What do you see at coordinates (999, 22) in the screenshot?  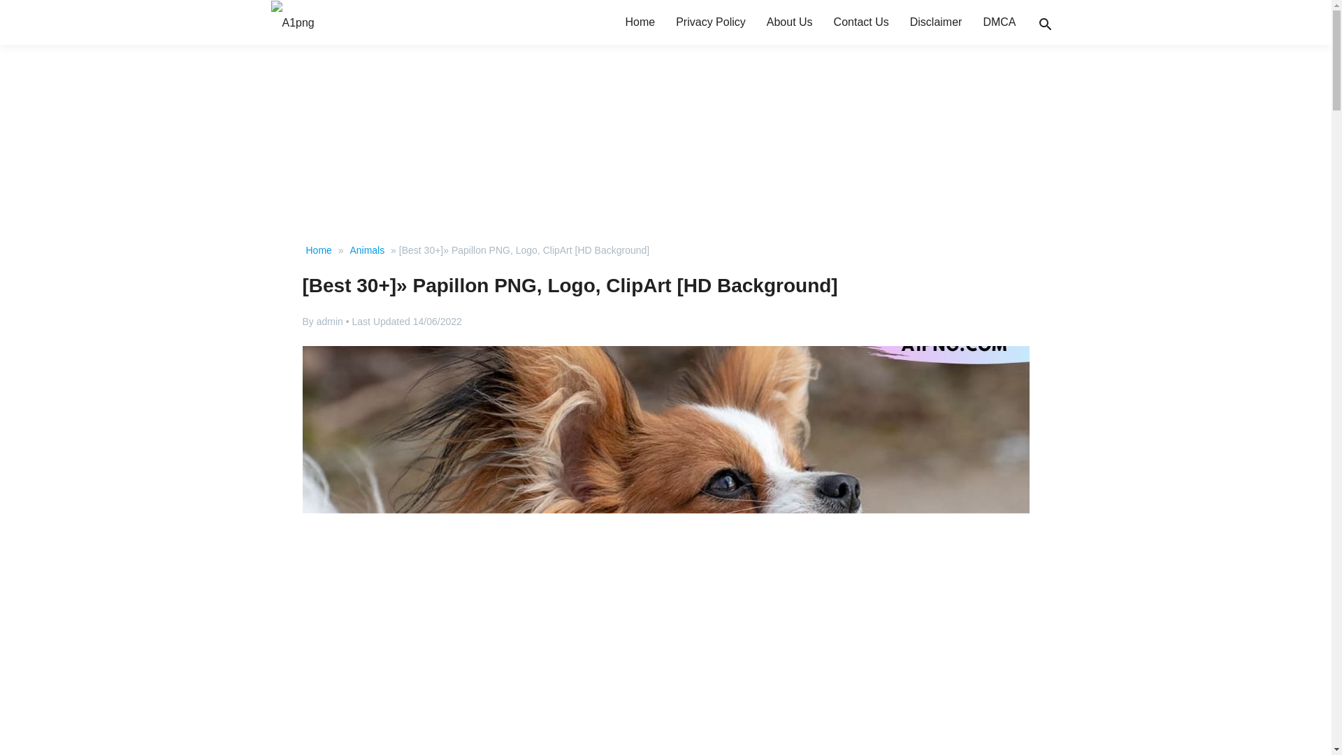 I see `DMCA` at bounding box center [999, 22].